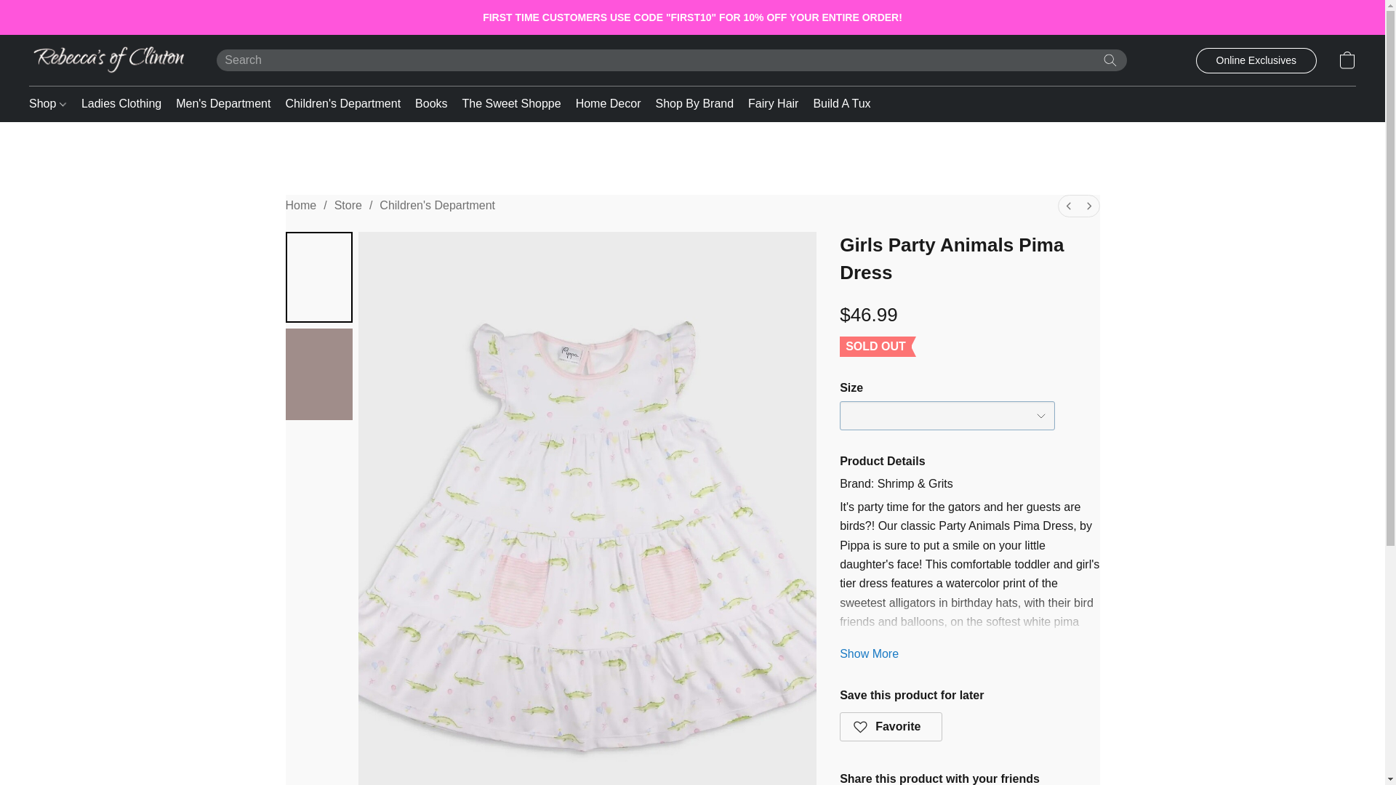 The height and width of the screenshot is (785, 1396). I want to click on Children's Department, so click(342, 104).